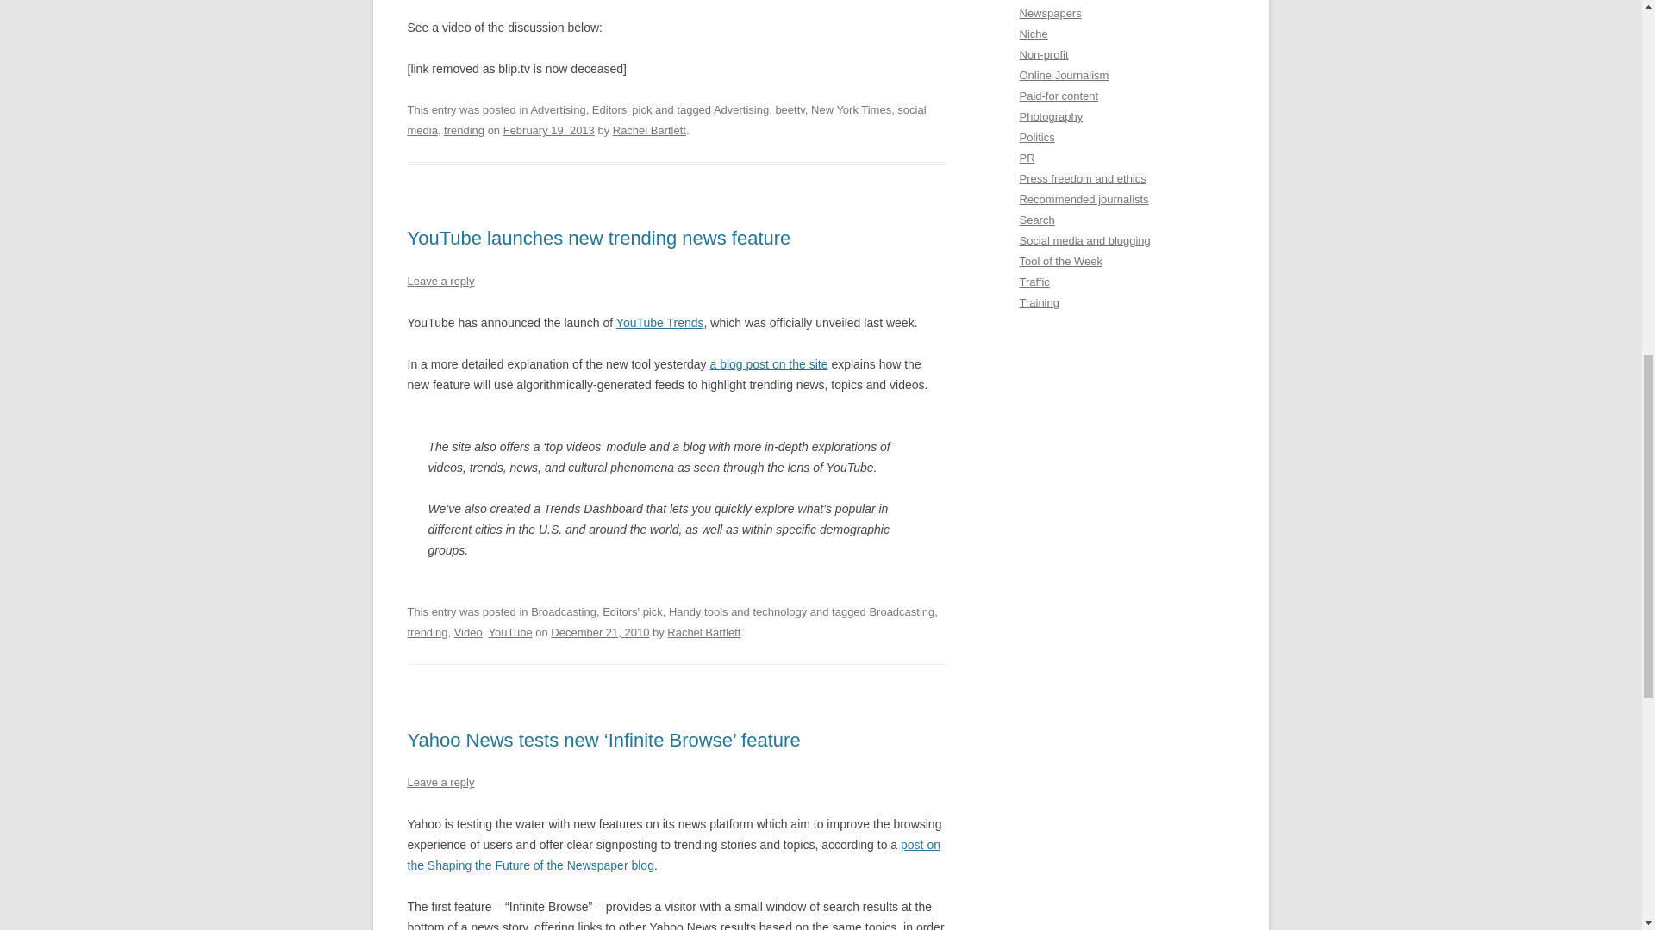 This screenshot has height=930, width=1655. Describe the element at coordinates (660, 323) in the screenshot. I see `youtube trends` at that location.